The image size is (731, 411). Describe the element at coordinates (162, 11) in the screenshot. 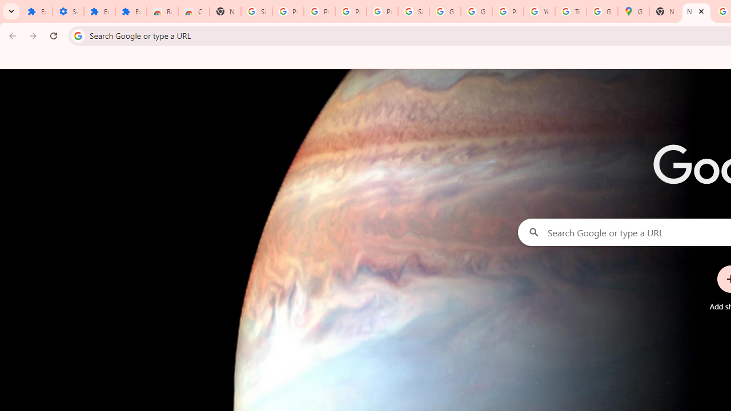

I see `Reviews: Helix Fruit Jump Arcade Game` at that location.